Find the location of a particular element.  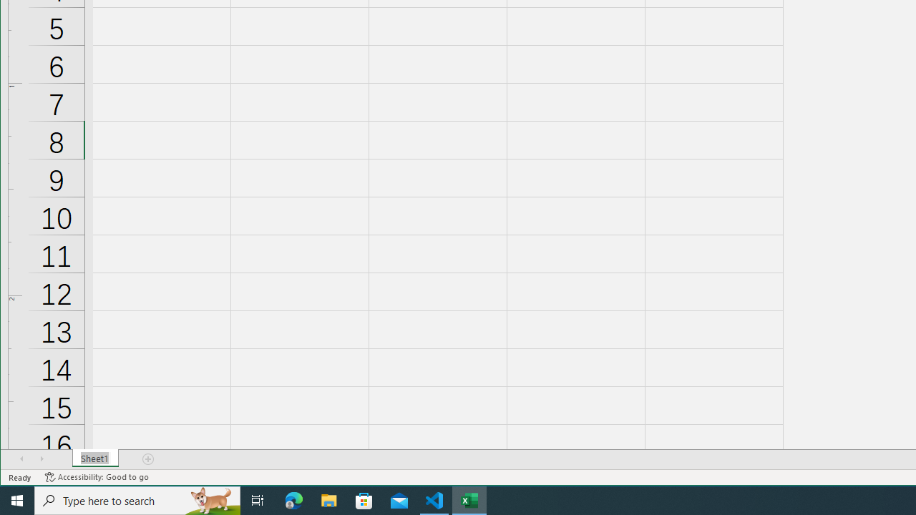

Type here to search is located at coordinates (137, 501).